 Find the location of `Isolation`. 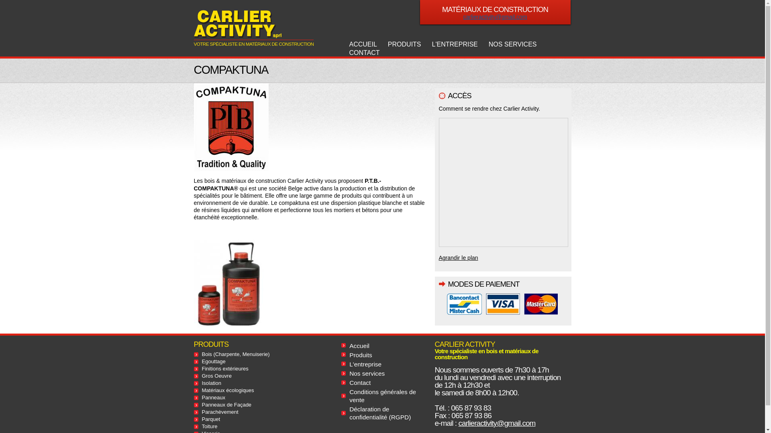

Isolation is located at coordinates (211, 383).